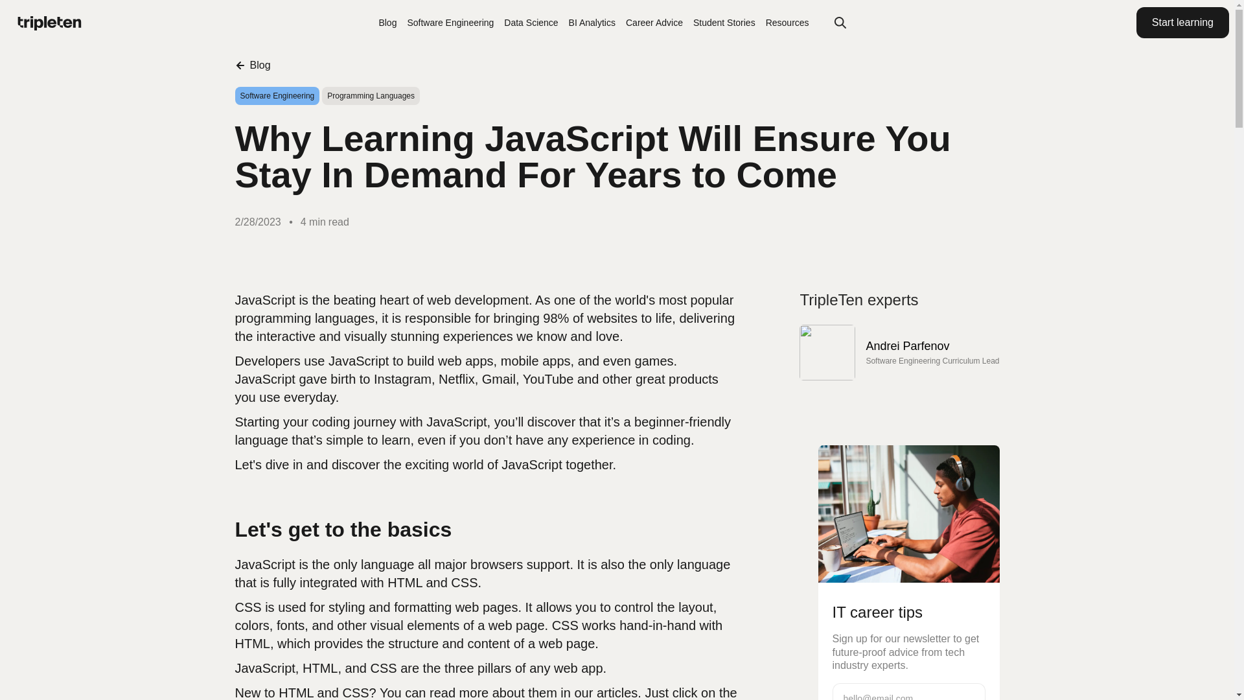 Image resolution: width=1244 pixels, height=700 pixels. Describe the element at coordinates (450, 22) in the screenshot. I see `Software Engineering` at that location.